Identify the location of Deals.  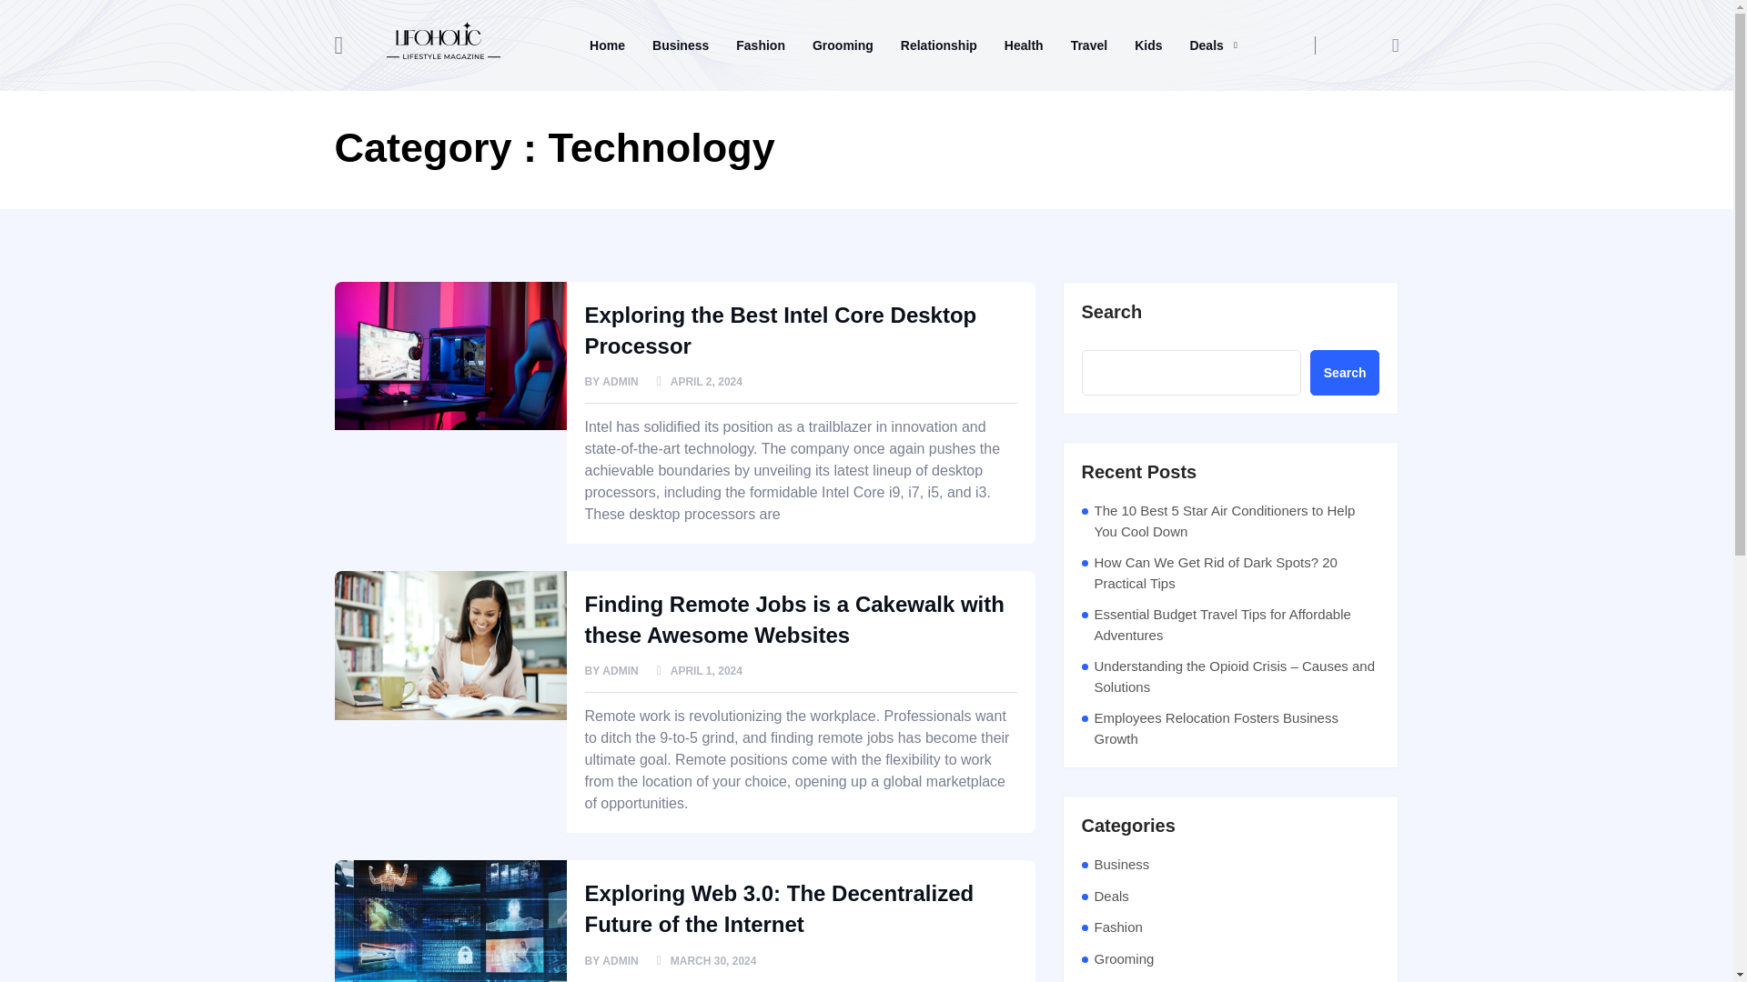
(1213, 45).